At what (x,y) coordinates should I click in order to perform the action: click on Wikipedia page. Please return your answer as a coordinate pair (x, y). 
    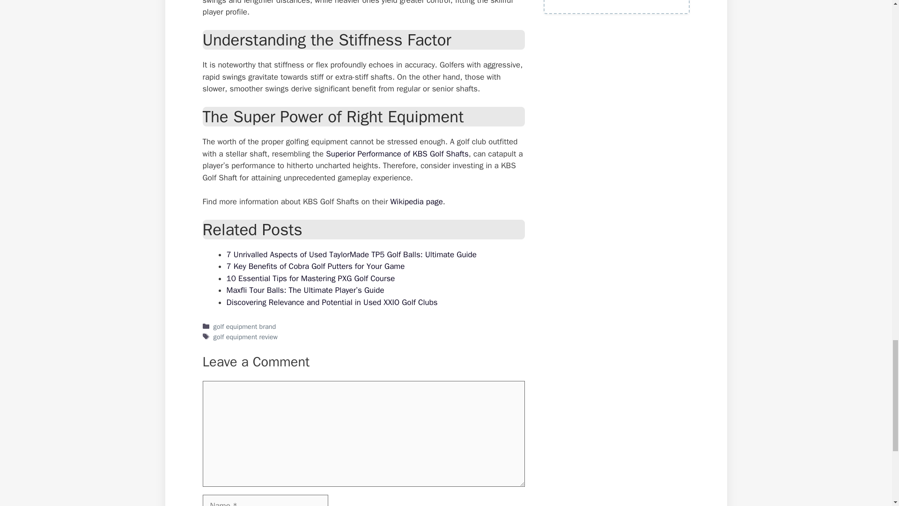
    Looking at the image, I should click on (416, 201).